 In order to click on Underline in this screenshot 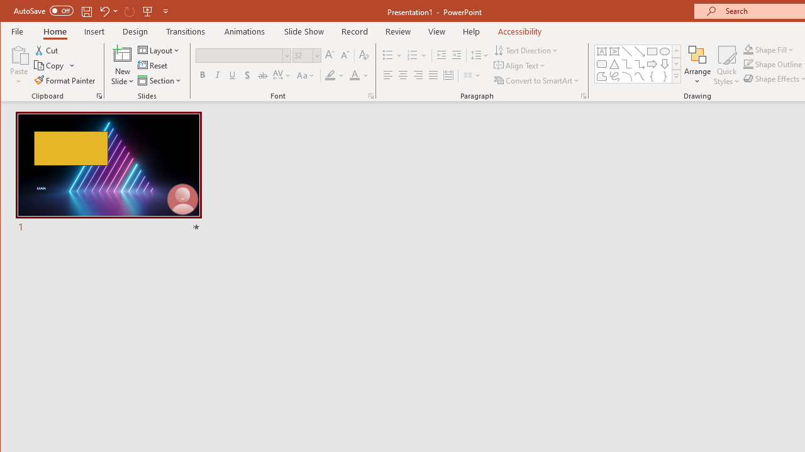, I will do `click(233, 75)`.